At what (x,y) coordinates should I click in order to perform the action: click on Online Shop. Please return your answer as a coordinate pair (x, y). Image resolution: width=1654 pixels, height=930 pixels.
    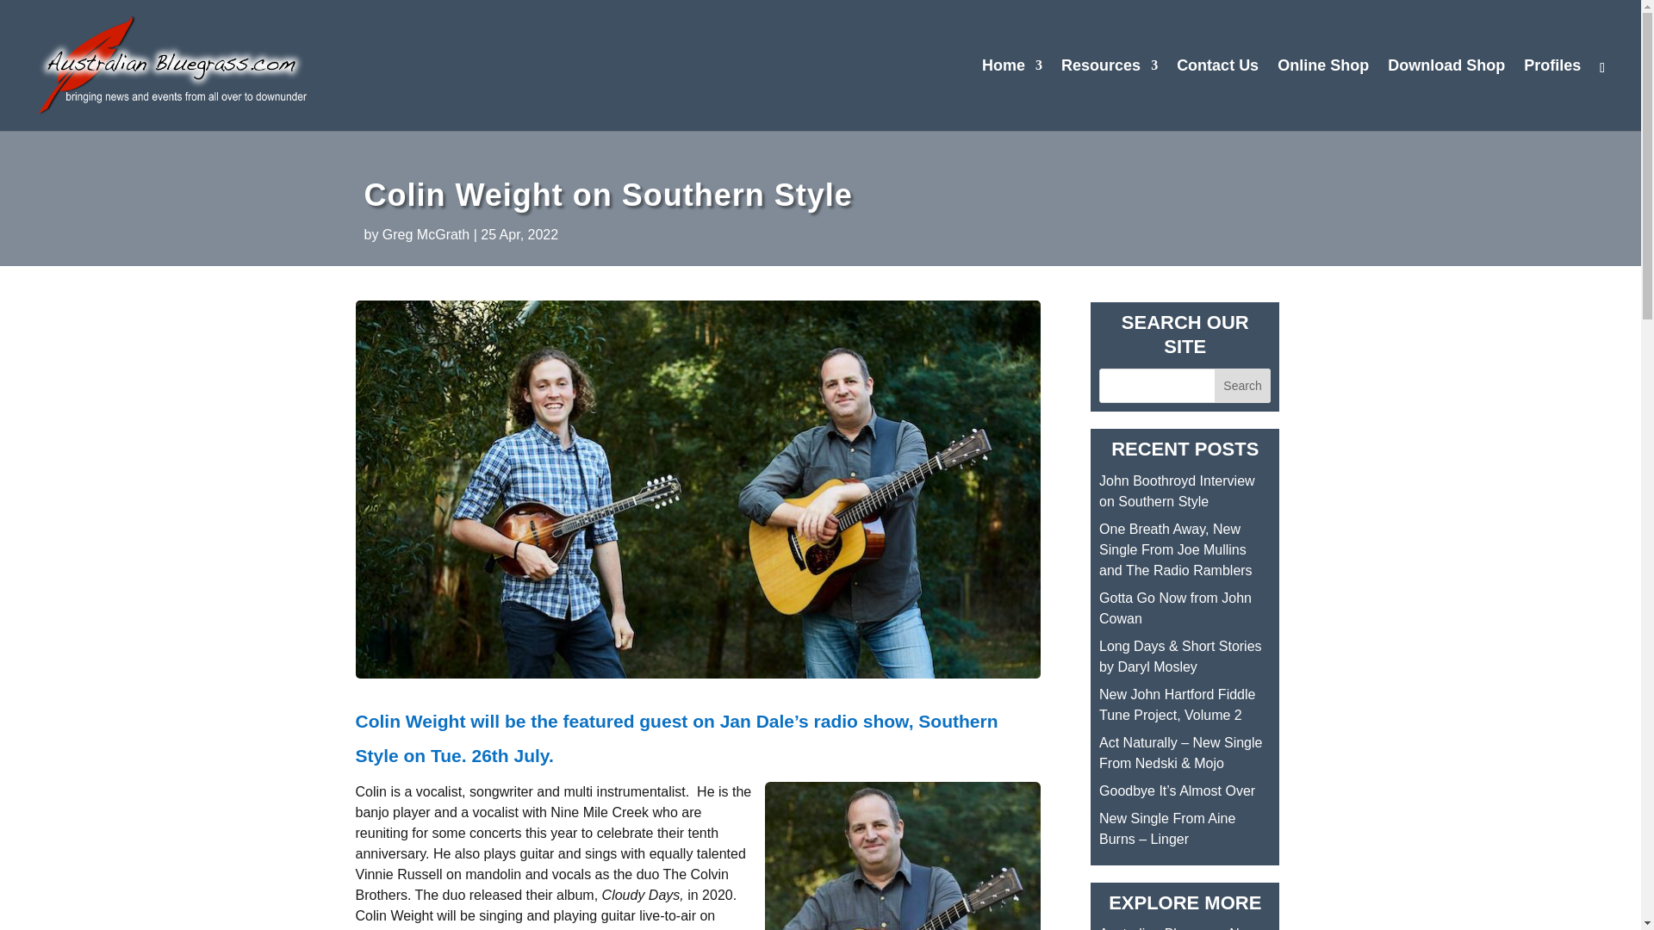
    Looking at the image, I should click on (1323, 95).